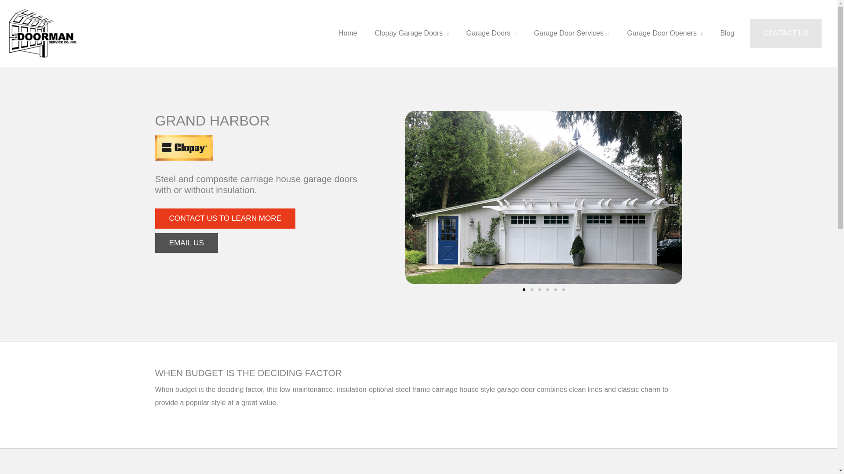  I want to click on CONTACT US, so click(786, 33).